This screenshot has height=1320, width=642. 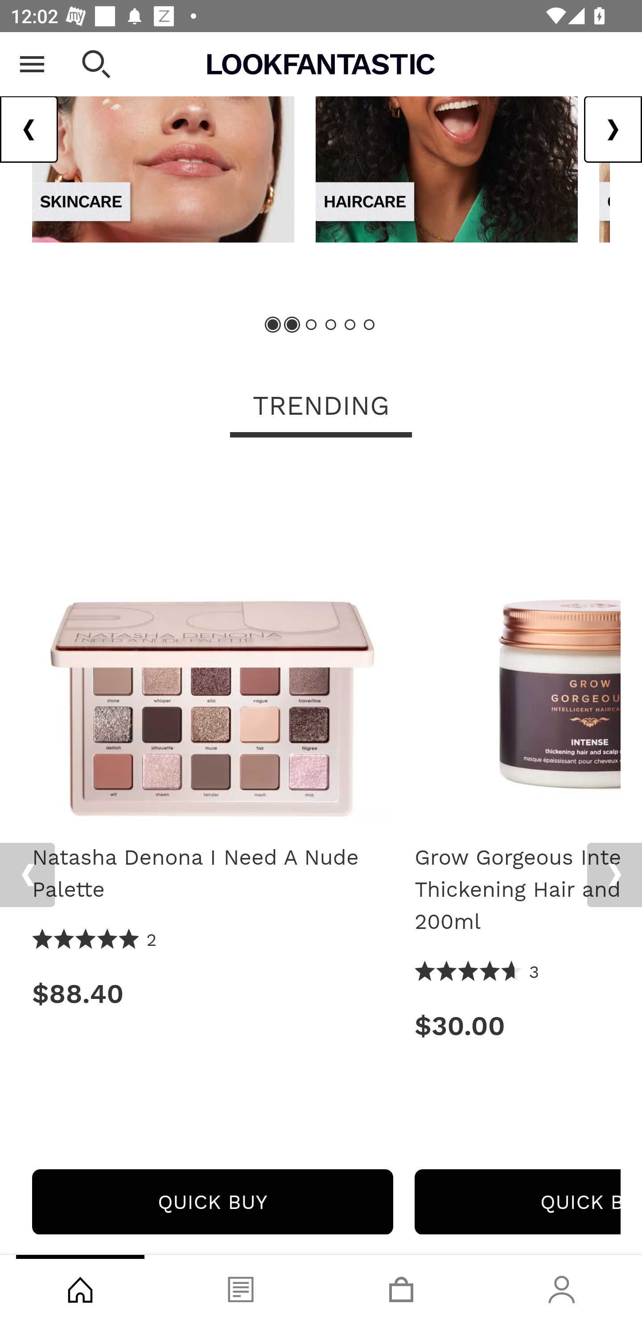 I want to click on 5.0 Stars 2 Reviews, so click(x=95, y=941).